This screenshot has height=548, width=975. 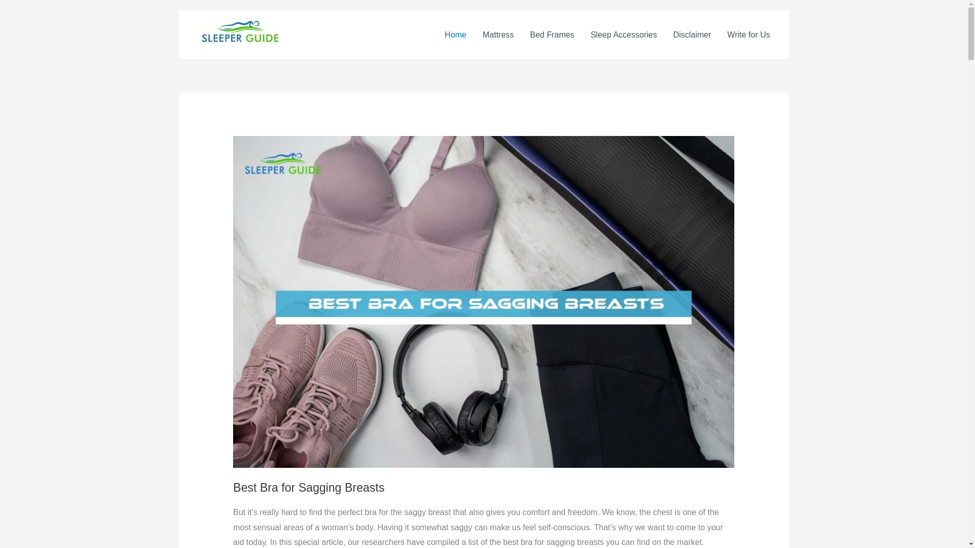 I want to click on Best Bra for Sagging Breasts, so click(x=308, y=488).